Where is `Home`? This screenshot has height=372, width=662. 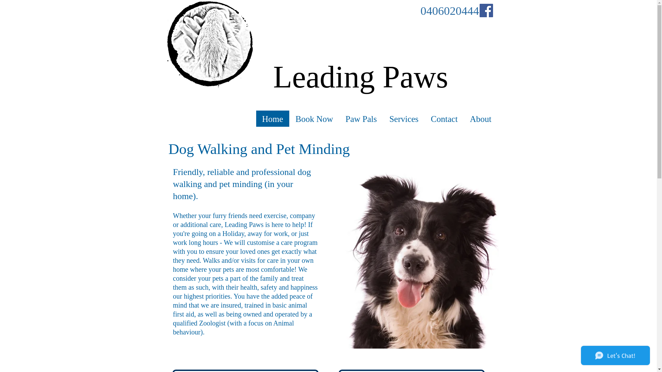
Home is located at coordinates (272, 119).